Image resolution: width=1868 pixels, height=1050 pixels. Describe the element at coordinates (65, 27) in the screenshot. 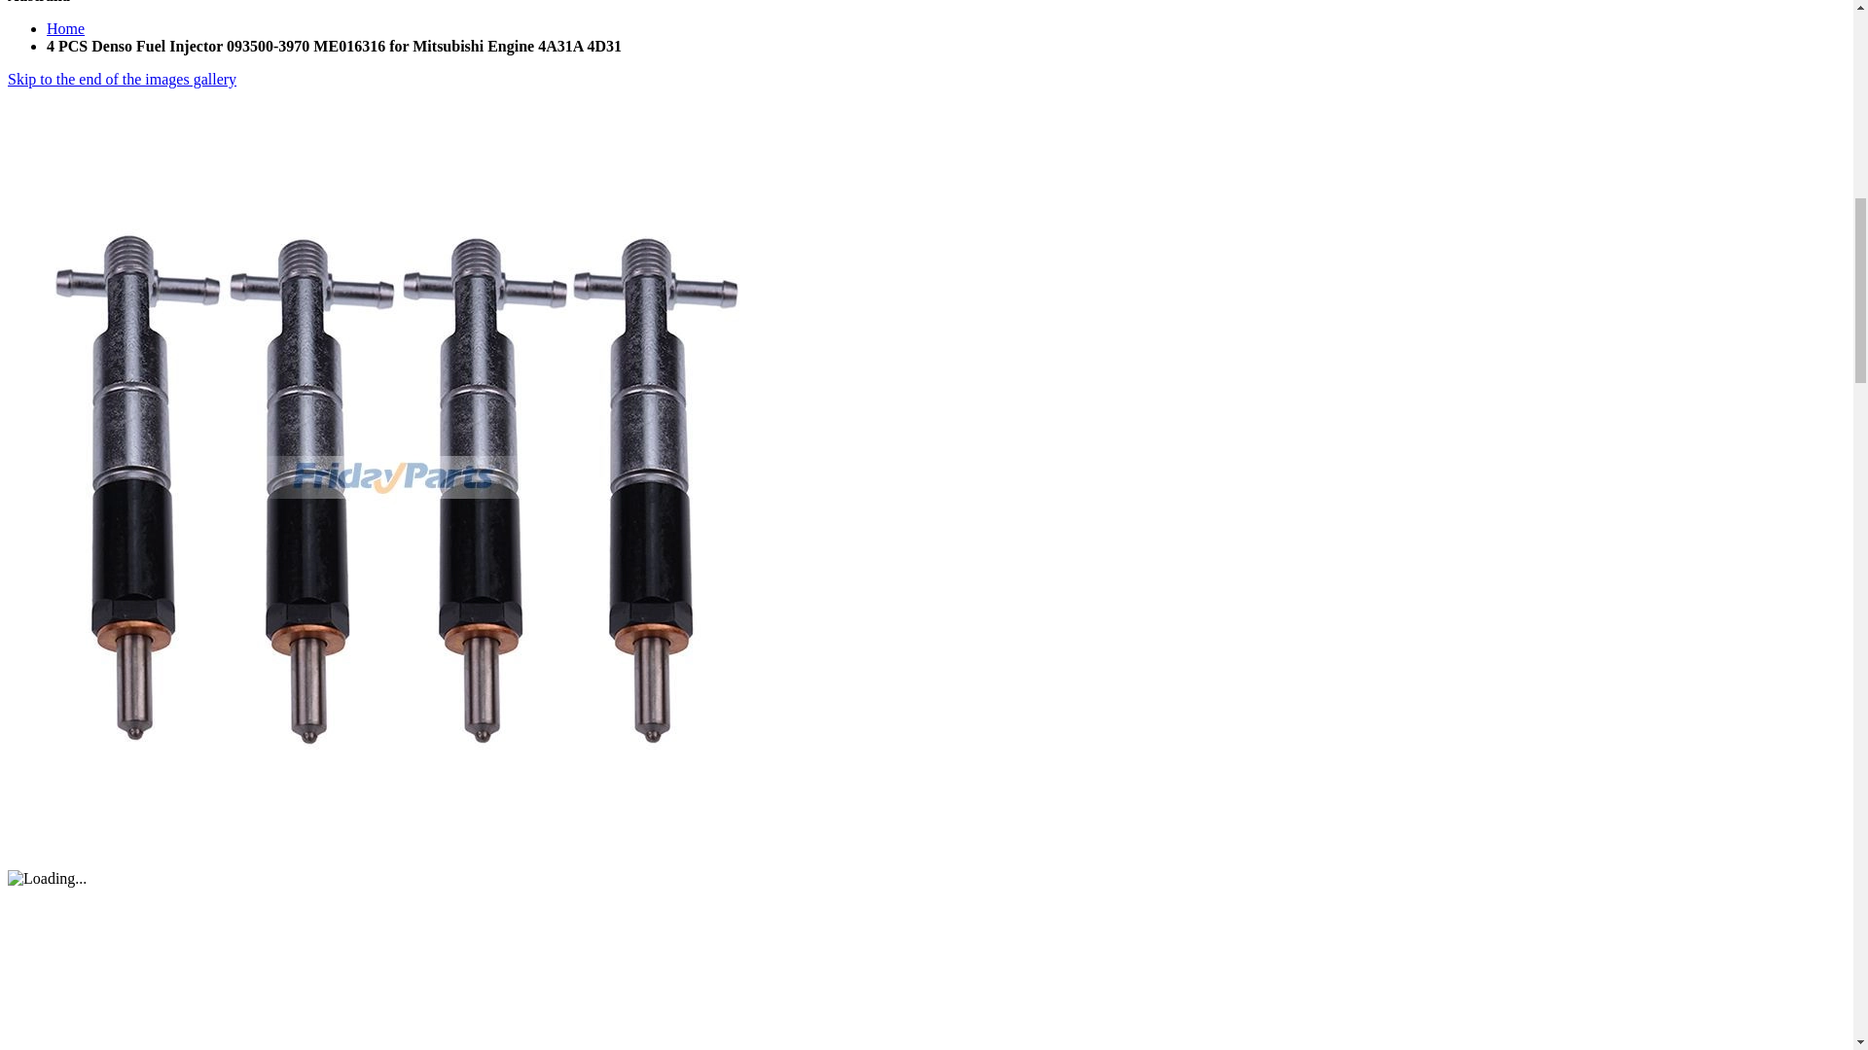

I see `Home` at that location.